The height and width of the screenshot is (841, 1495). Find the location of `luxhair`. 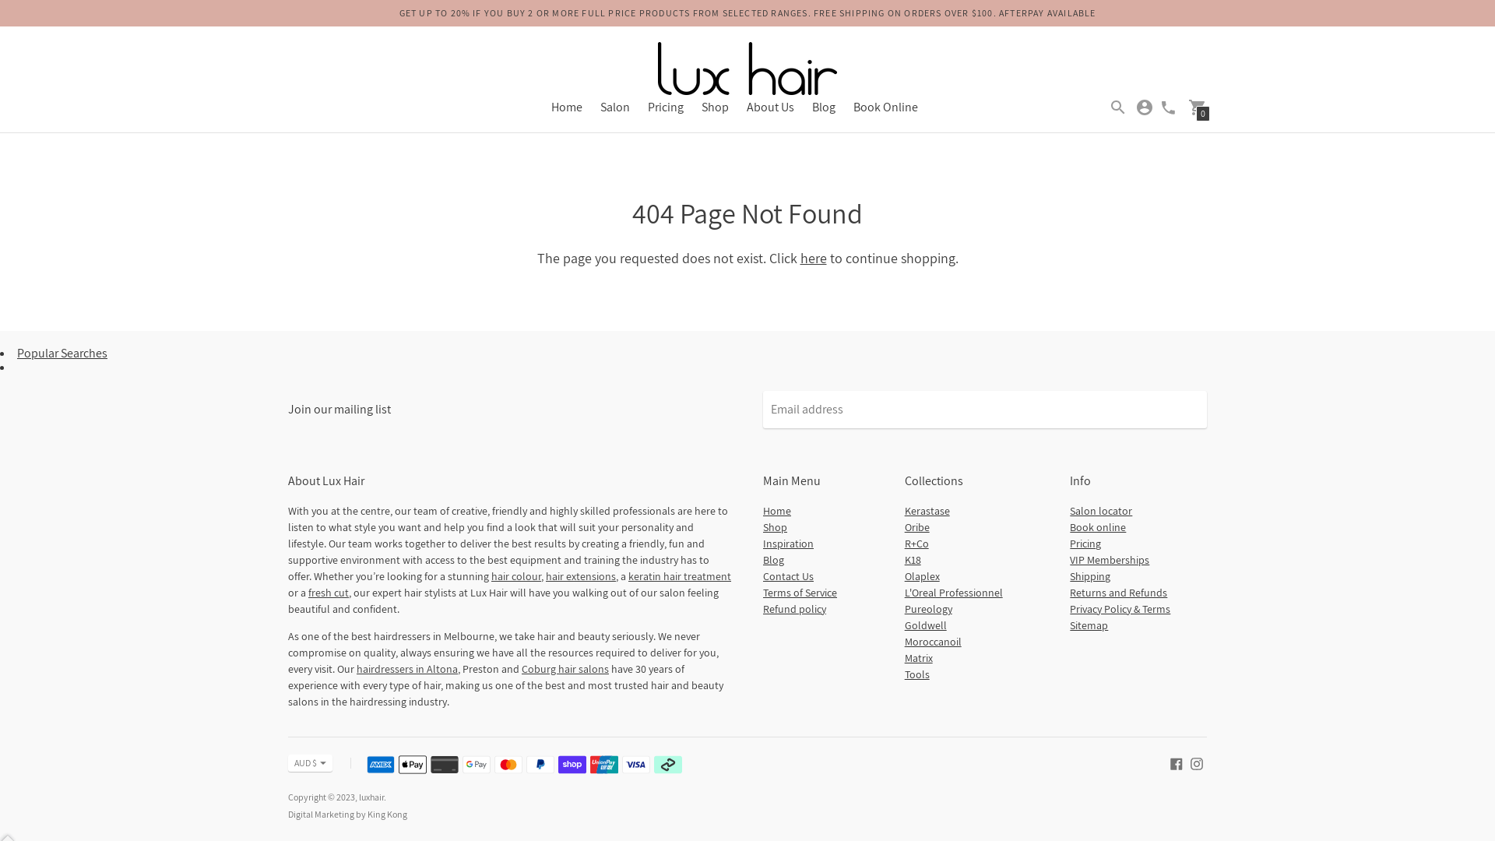

luxhair is located at coordinates (371, 797).